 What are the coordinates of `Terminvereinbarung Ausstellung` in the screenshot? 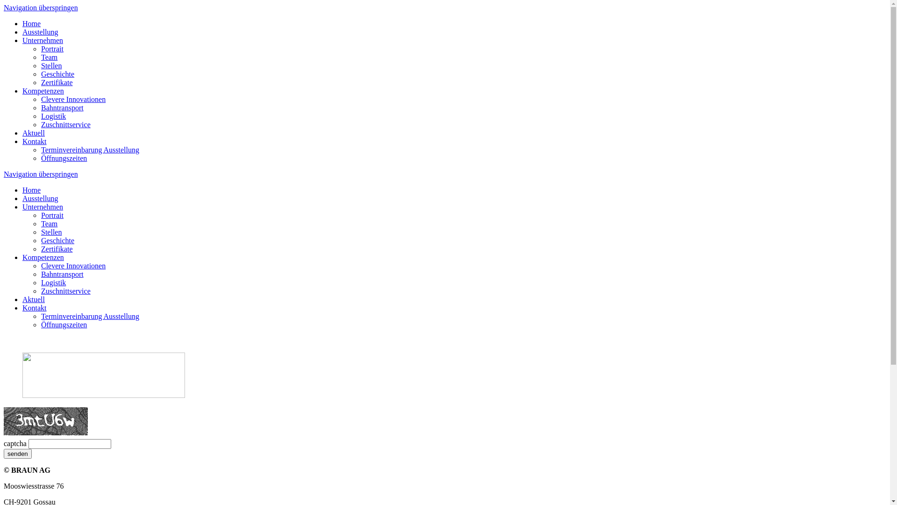 It's located at (90, 150).